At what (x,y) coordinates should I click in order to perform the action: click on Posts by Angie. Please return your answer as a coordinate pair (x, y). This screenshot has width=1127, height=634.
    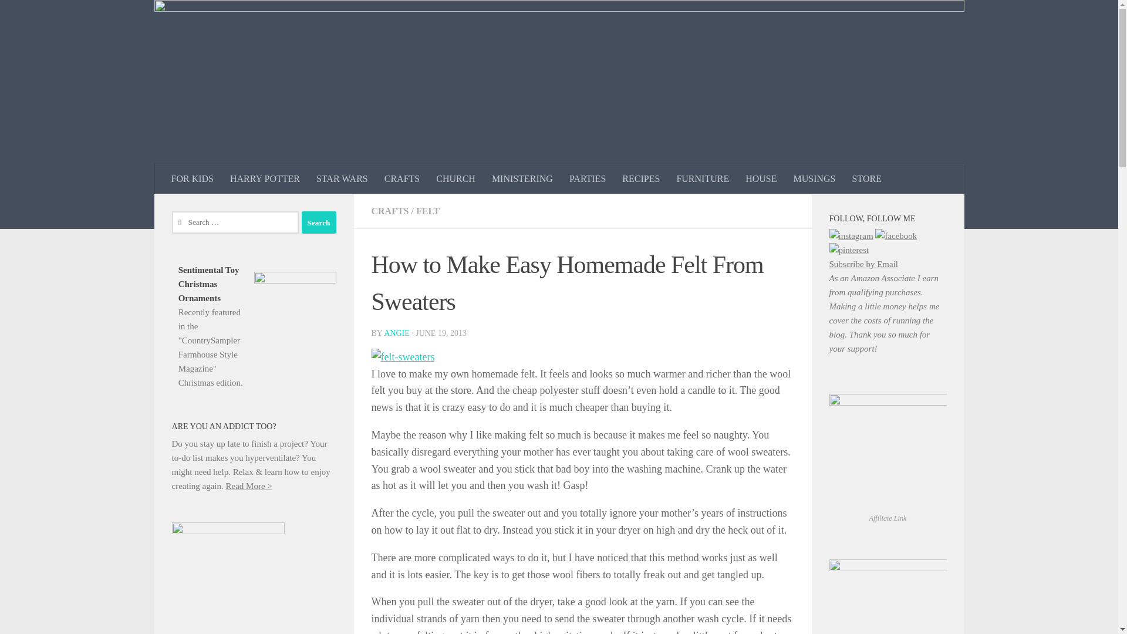
    Looking at the image, I should click on (397, 333).